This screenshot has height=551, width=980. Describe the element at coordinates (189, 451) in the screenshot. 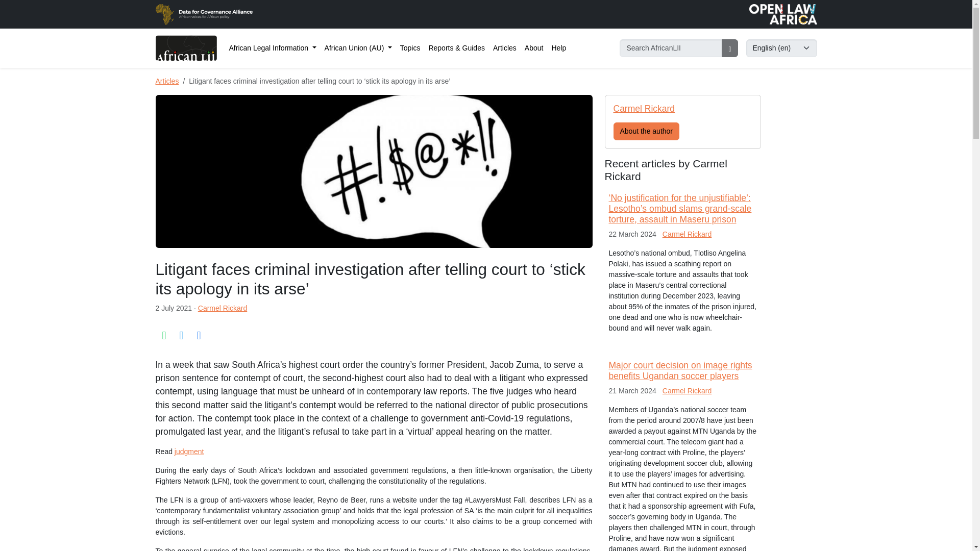

I see `judgment` at that location.